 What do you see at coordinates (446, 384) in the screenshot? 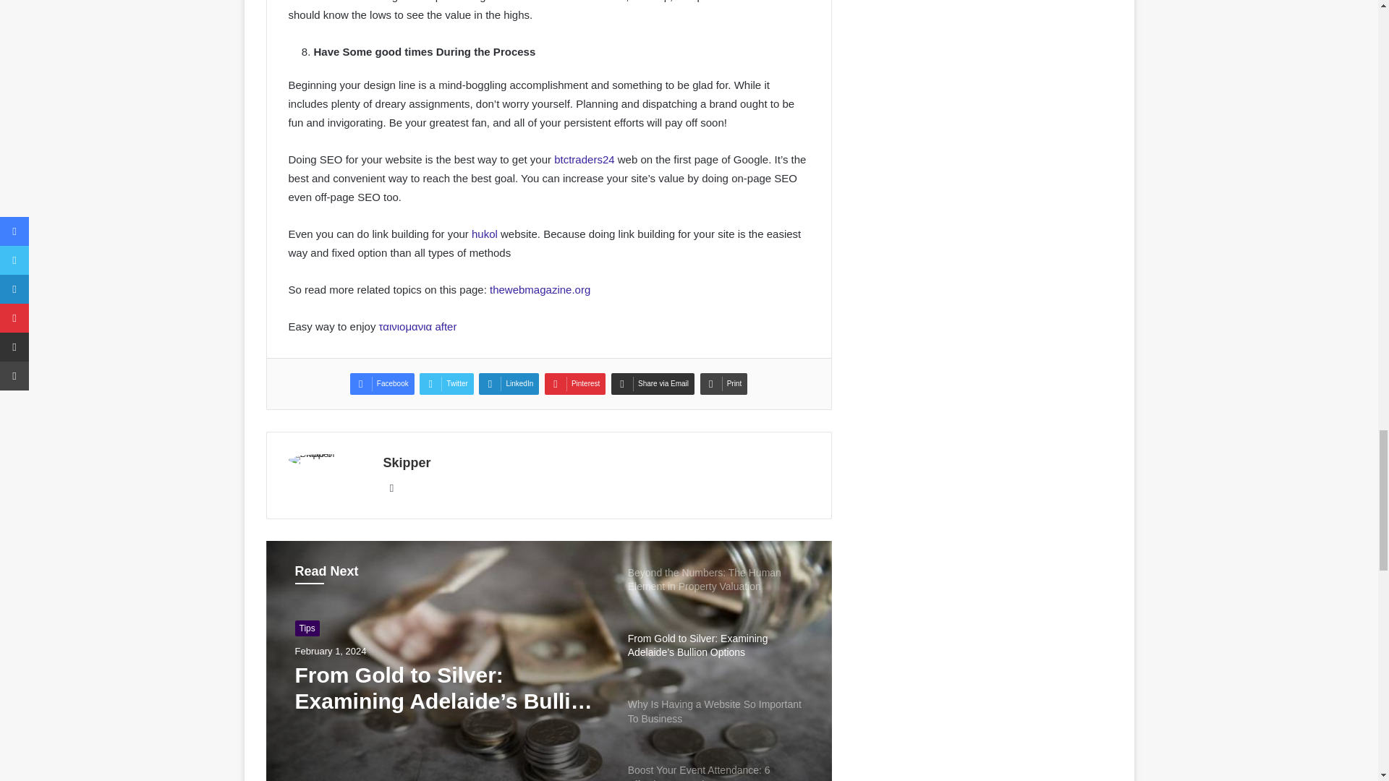
I see `Twitter` at bounding box center [446, 384].